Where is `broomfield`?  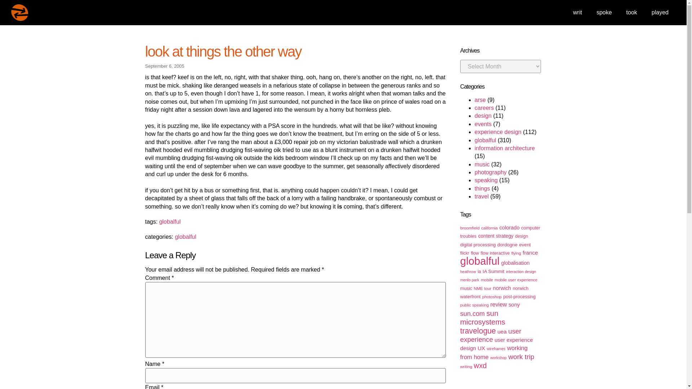
broomfield is located at coordinates (470, 228).